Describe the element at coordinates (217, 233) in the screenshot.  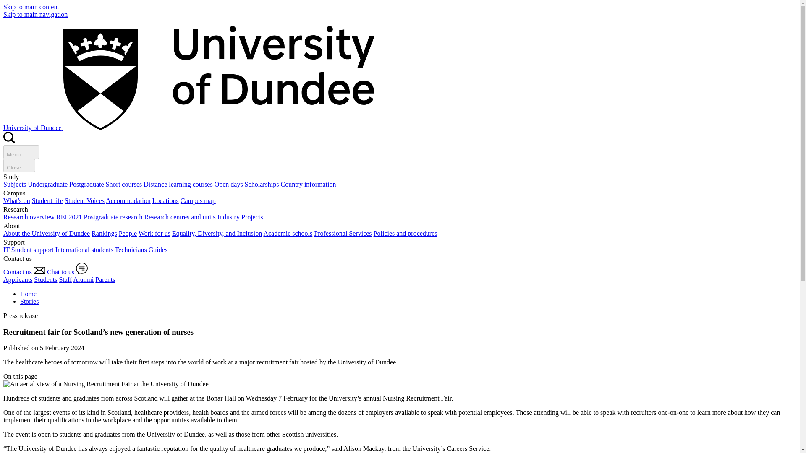
I see `Equality, Diversity, and Inclusion` at that location.